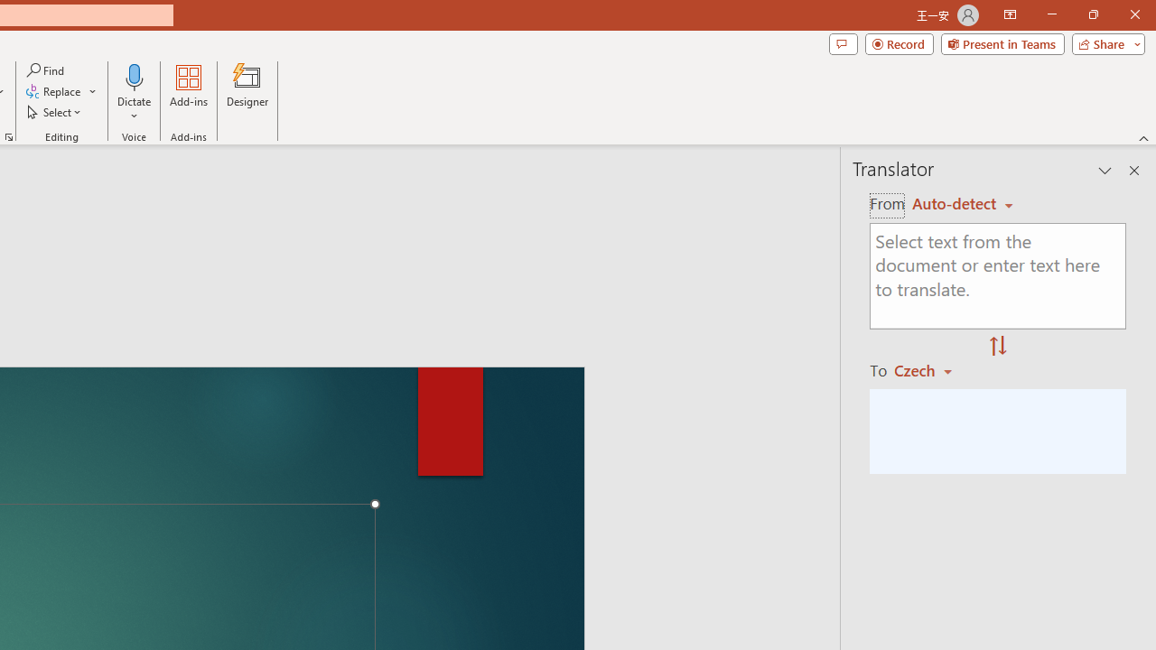 The image size is (1156, 650). I want to click on Select, so click(55, 112).